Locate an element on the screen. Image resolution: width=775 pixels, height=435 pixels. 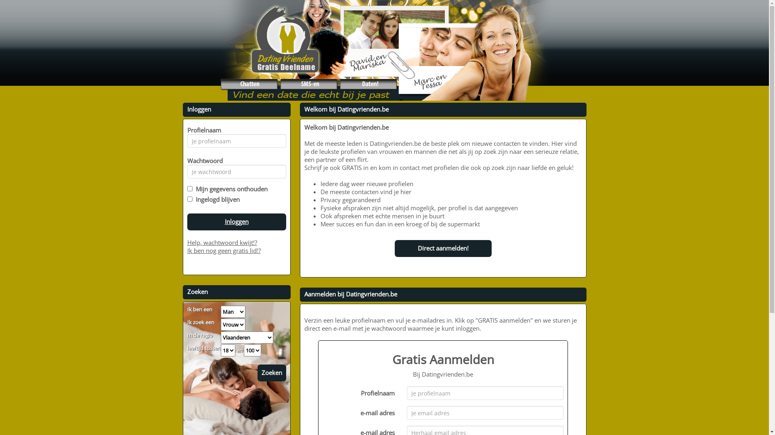
Ik ben nog geen gratis lid!? is located at coordinates (224, 251).